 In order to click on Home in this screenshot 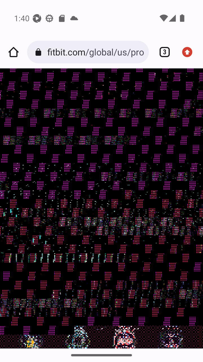, I will do `click(14, 52)`.